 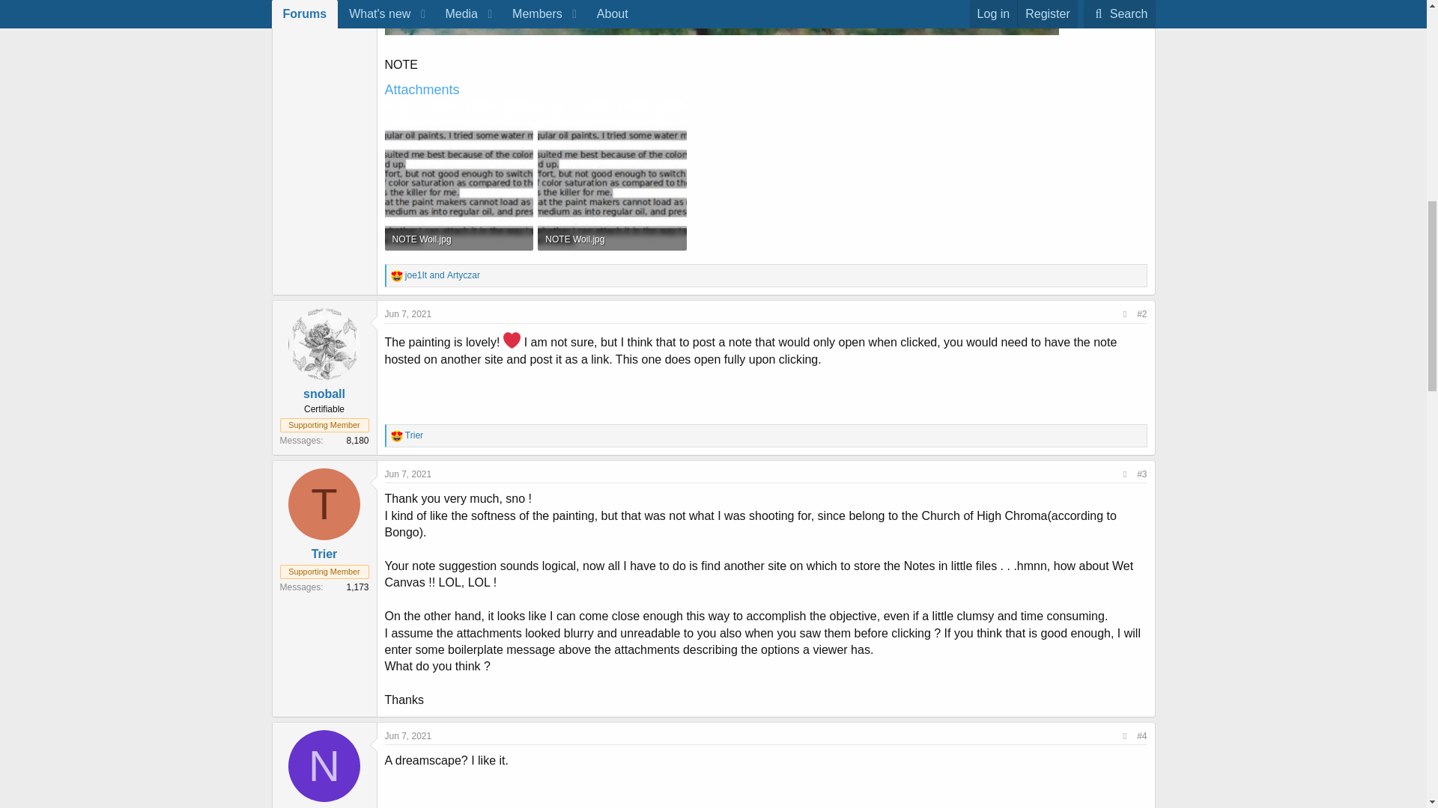 I want to click on Love, so click(x=397, y=275).